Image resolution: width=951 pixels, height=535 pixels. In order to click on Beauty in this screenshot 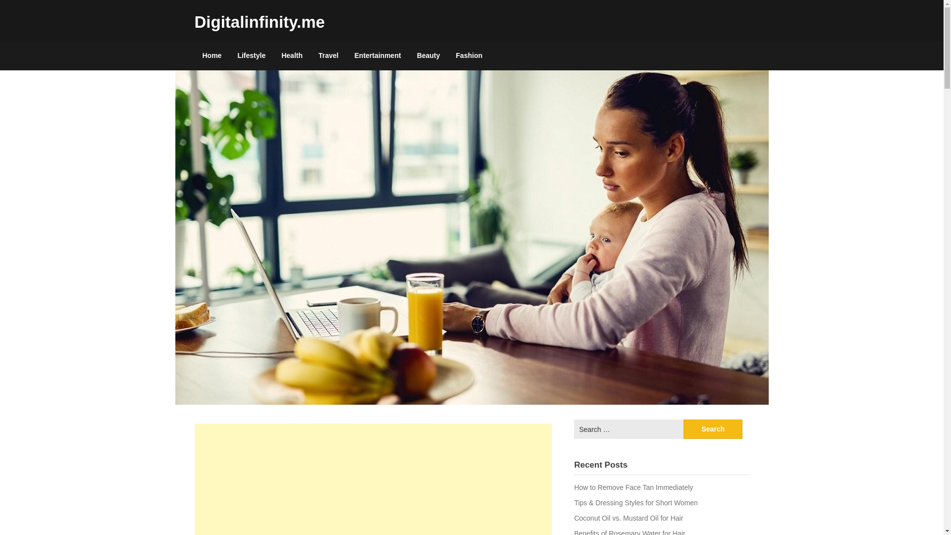, I will do `click(428, 55)`.